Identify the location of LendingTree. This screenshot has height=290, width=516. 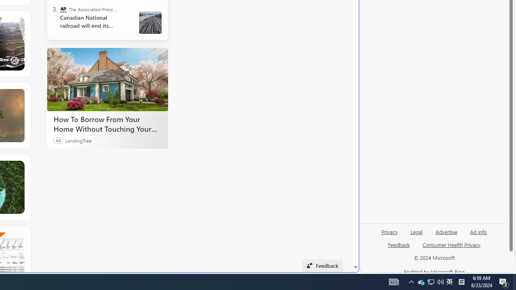
(78, 140).